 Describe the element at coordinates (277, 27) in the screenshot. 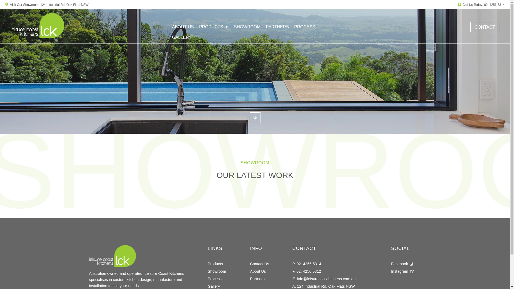

I see `PARTNERS` at that location.